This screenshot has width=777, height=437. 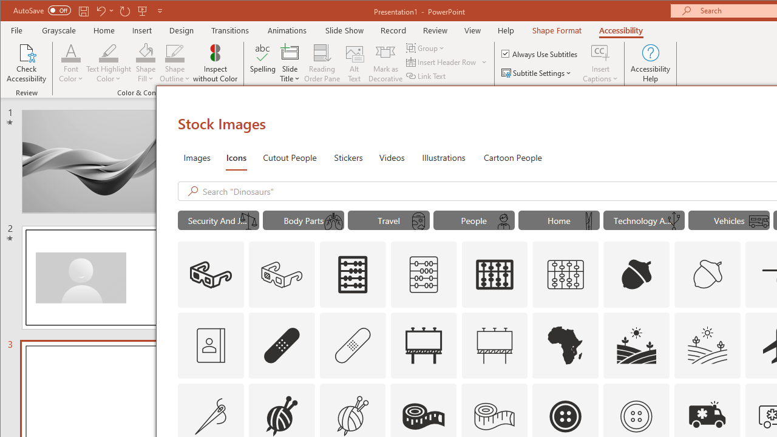 What do you see at coordinates (427, 75) in the screenshot?
I see `Link Text` at bounding box center [427, 75].